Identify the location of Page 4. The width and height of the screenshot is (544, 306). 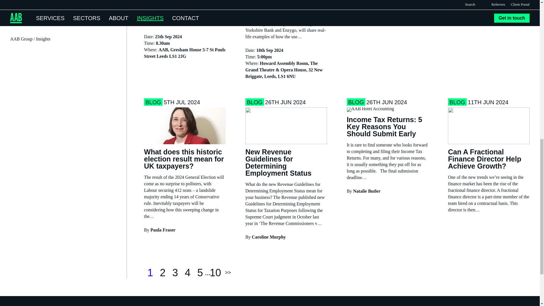
(187, 273).